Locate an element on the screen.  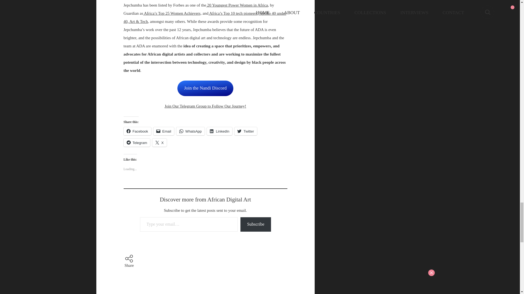
Click to share on Twitter is located at coordinates (245, 131).